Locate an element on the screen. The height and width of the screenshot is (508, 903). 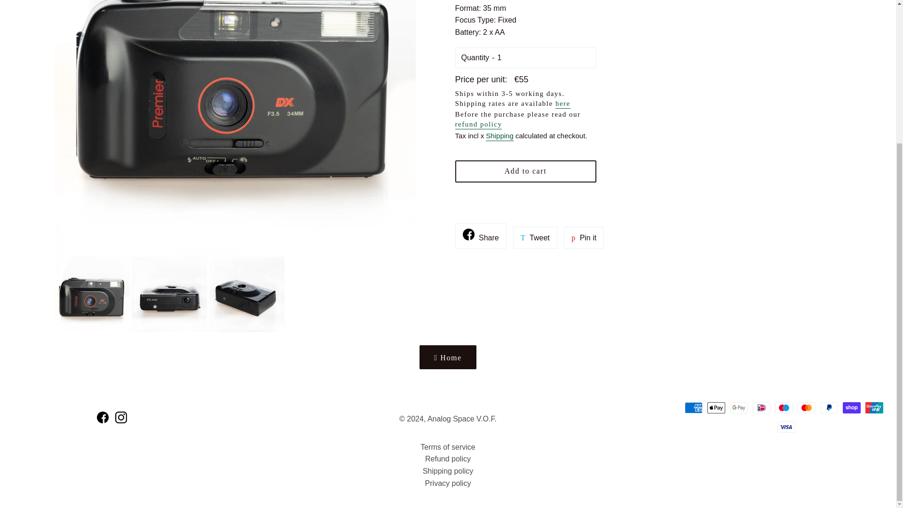
Maestro is located at coordinates (786, 427).